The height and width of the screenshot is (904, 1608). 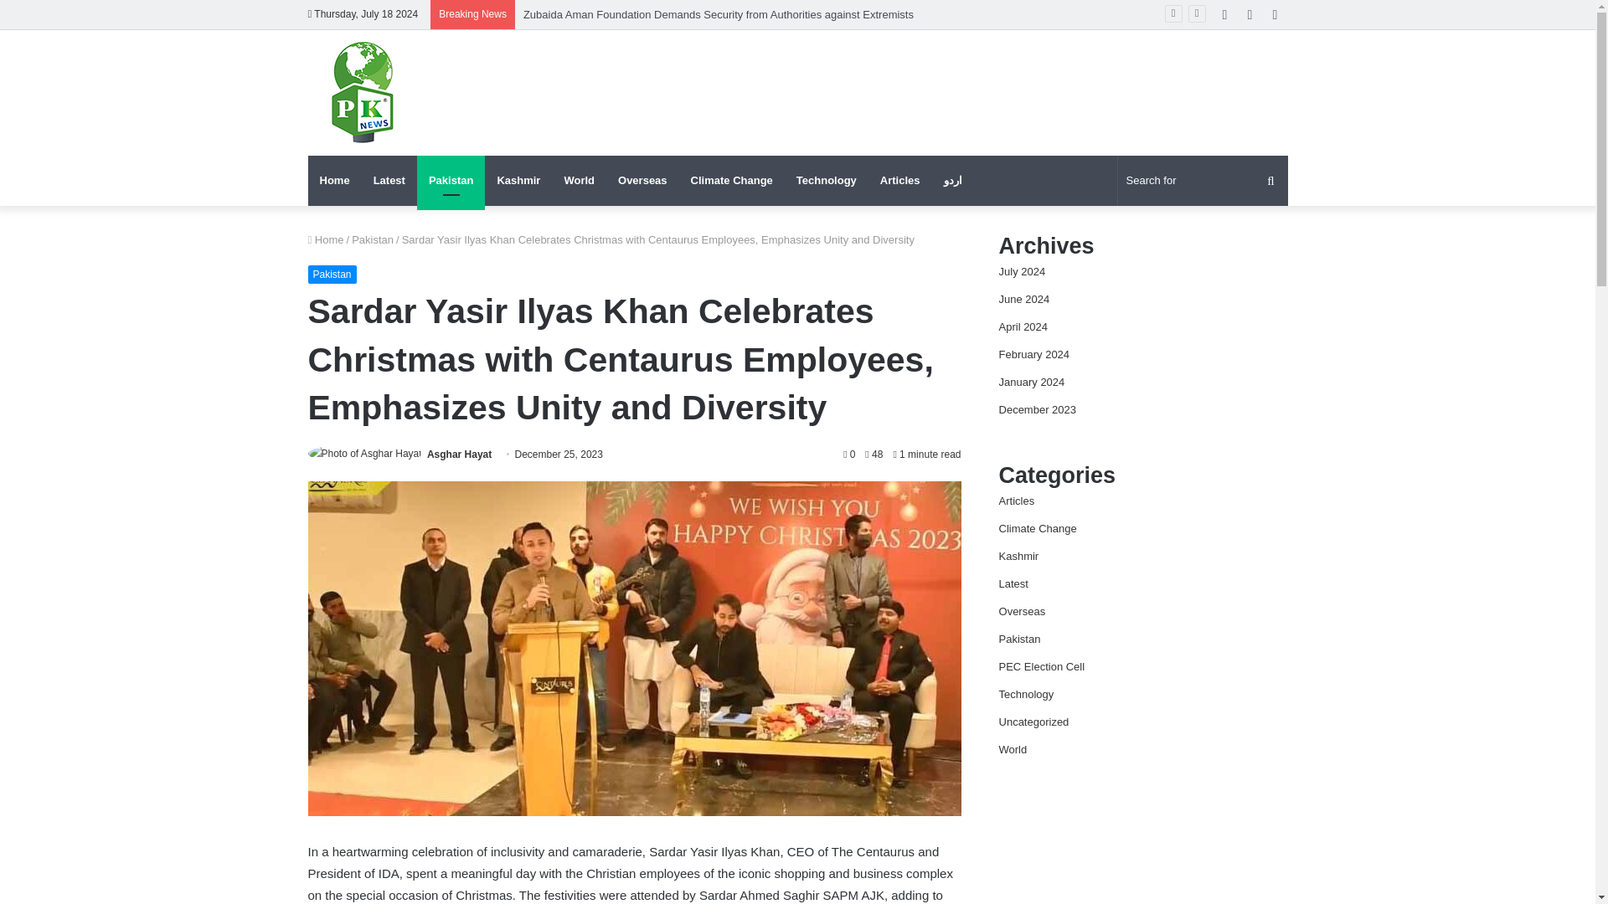 I want to click on Home, so click(x=335, y=181).